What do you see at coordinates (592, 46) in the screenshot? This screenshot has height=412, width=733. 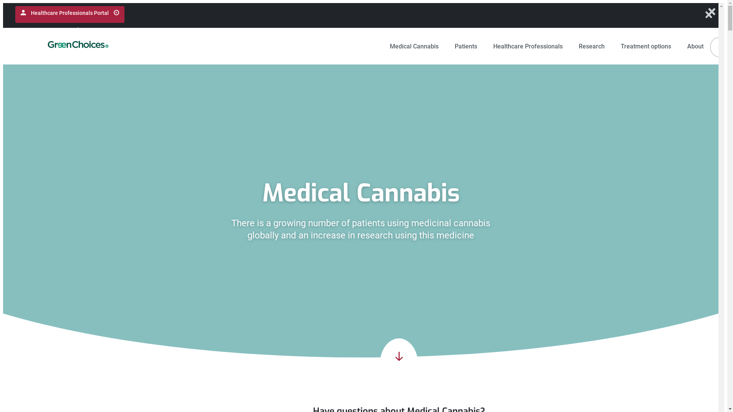 I see `Research` at bounding box center [592, 46].